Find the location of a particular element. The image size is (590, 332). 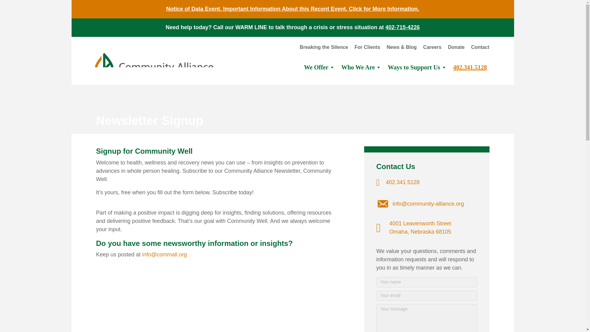

Breaking the Silence is located at coordinates (321, 49).